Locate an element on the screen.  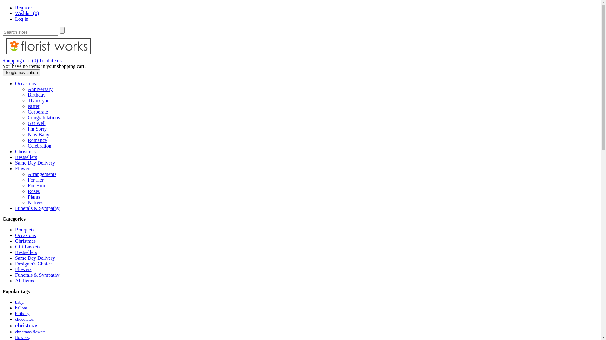
Occasions is located at coordinates (26, 84).